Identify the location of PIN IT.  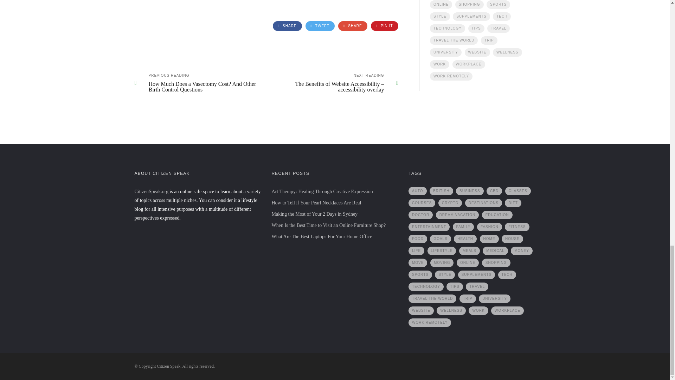
(384, 26).